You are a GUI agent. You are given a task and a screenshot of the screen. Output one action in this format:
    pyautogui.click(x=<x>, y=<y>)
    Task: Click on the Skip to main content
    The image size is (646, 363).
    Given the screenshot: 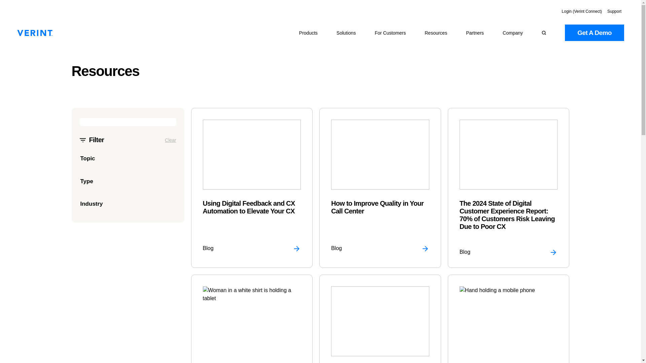 What is the action you would take?
    pyautogui.click(x=7, y=3)
    